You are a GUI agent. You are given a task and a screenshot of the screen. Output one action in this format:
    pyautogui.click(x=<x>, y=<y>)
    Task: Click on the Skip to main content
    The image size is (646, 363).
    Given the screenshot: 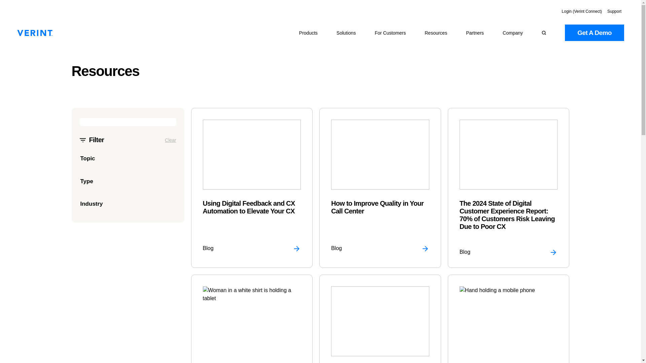 What is the action you would take?
    pyautogui.click(x=7, y=3)
    